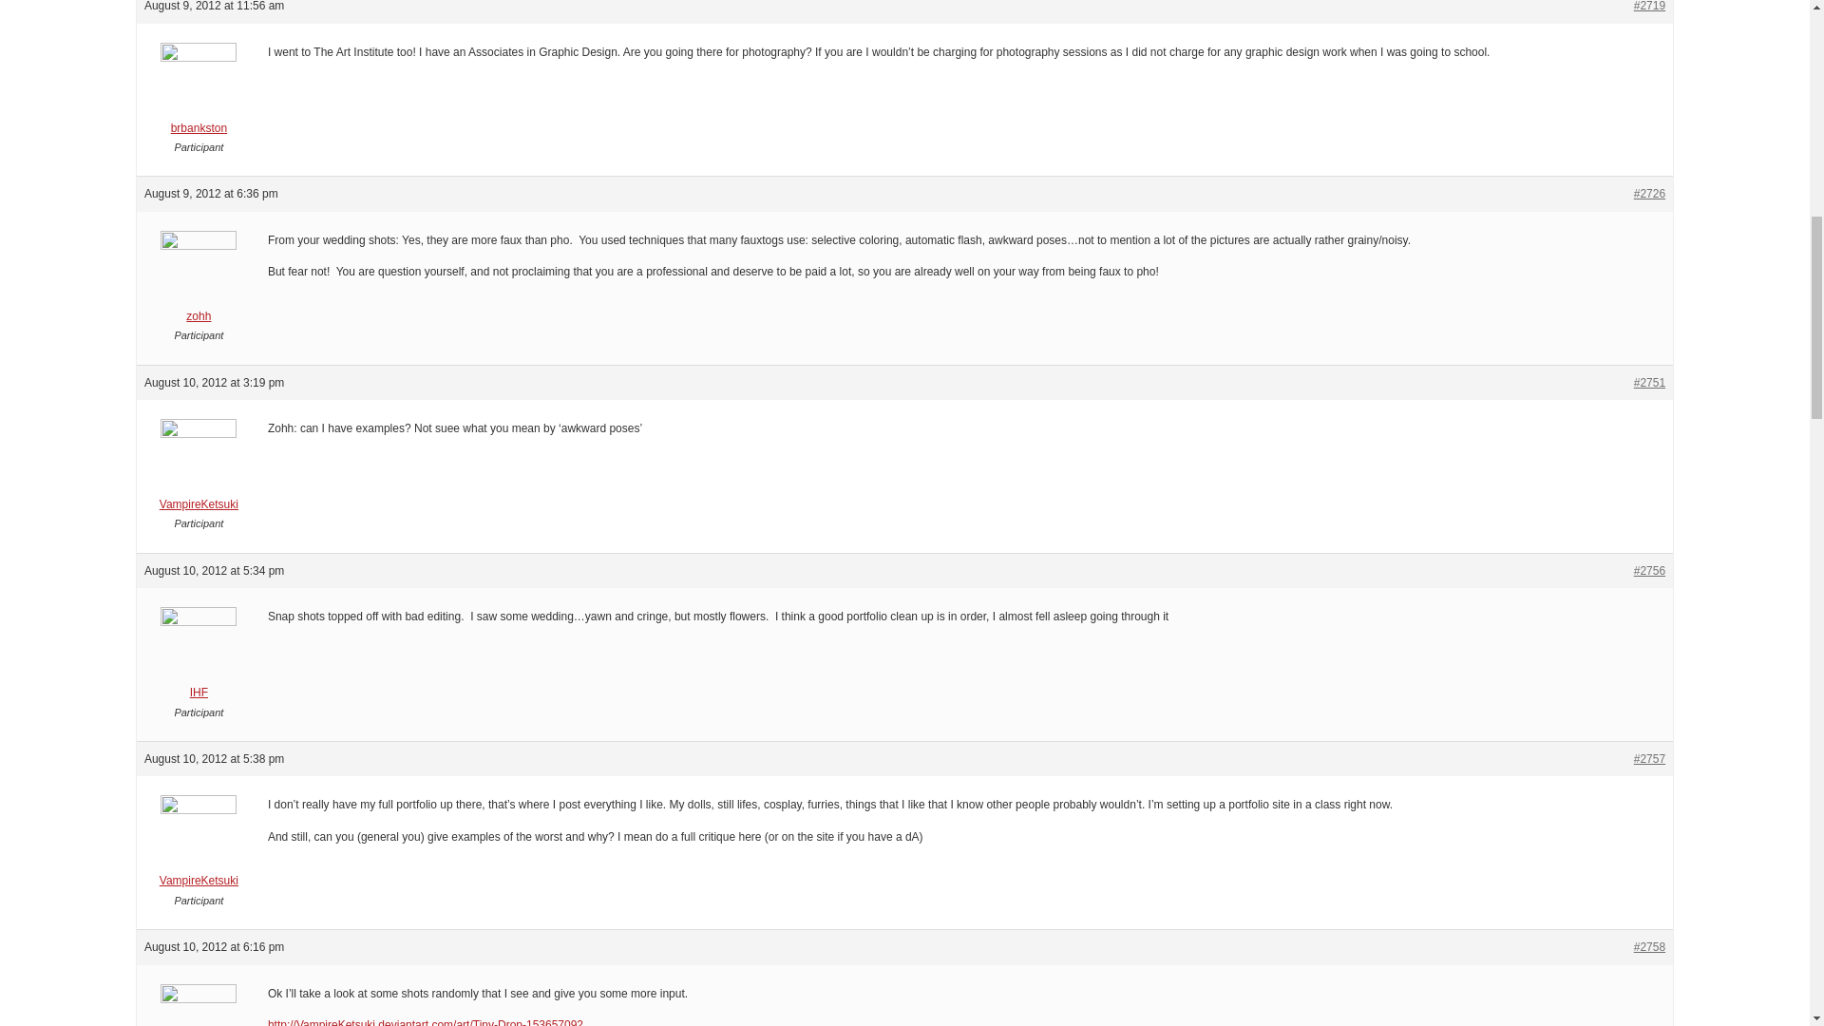  Describe the element at coordinates (198, 846) in the screenshot. I see `View VampireKetsuki's profile` at that location.